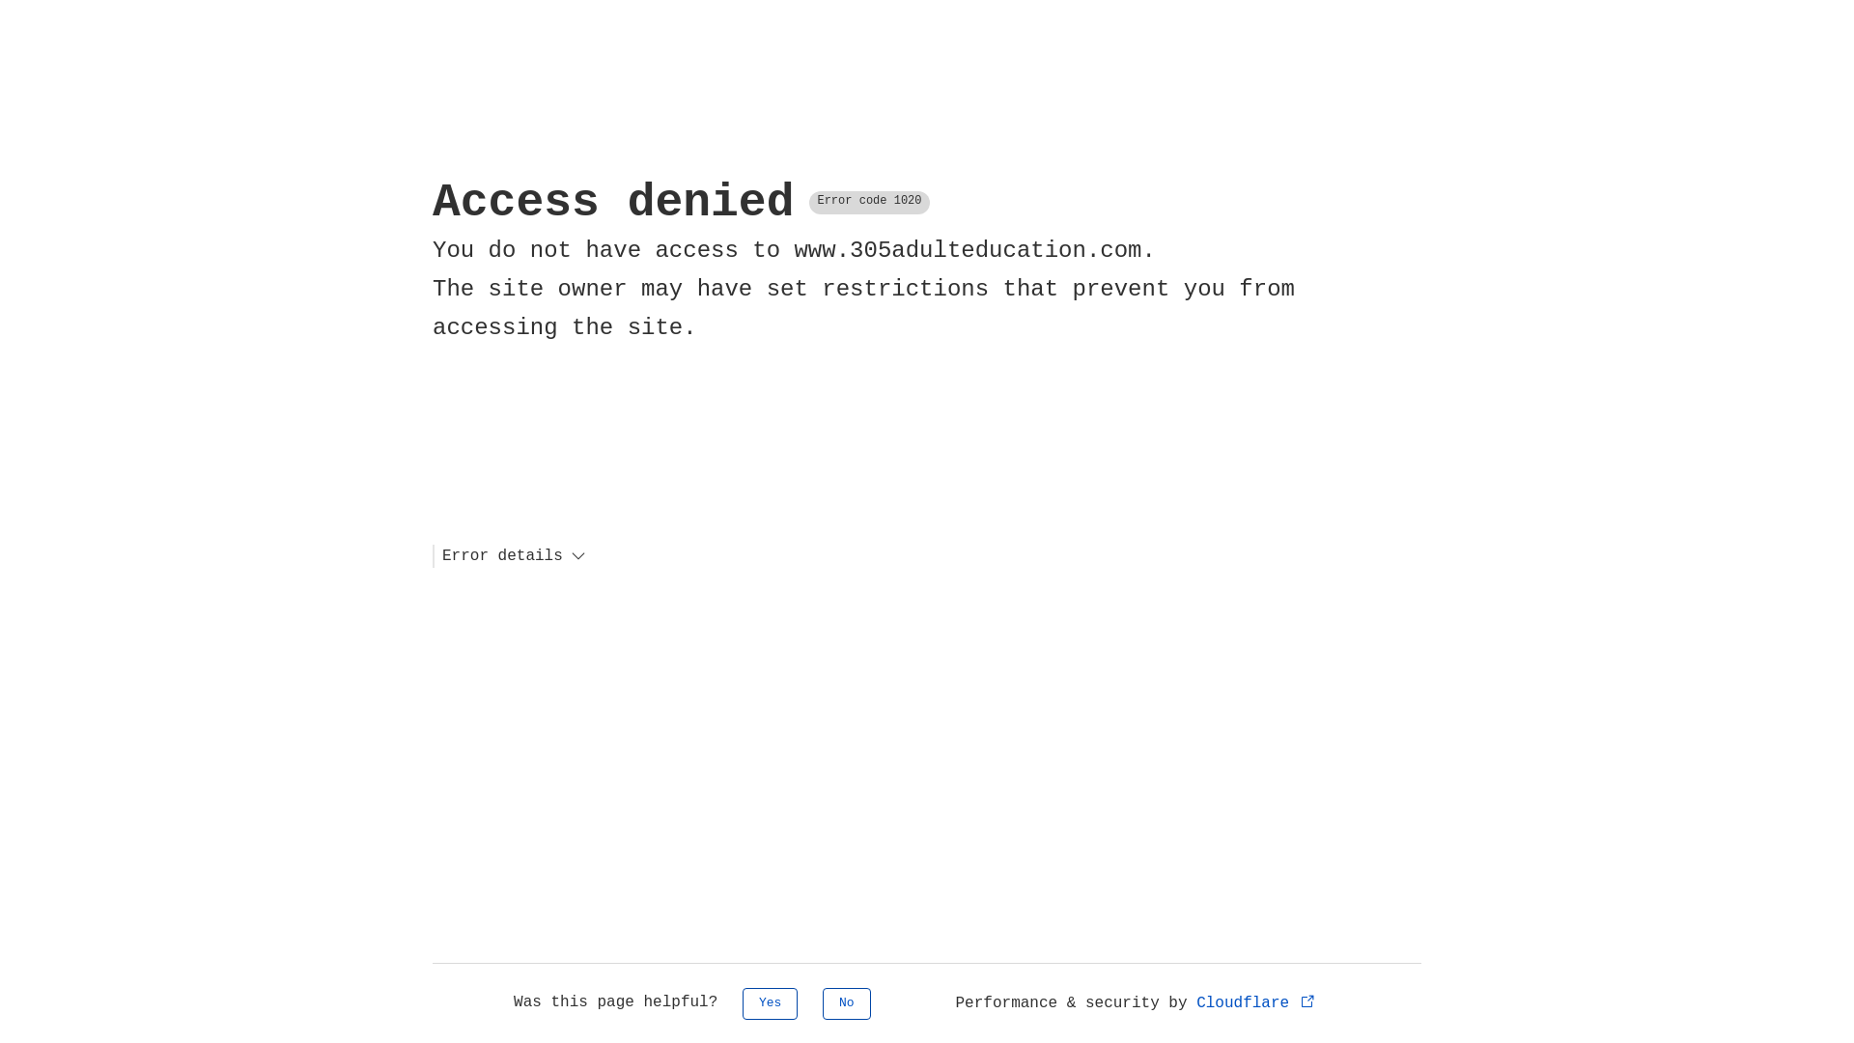 The height and width of the screenshot is (1043, 1854). I want to click on No, so click(847, 1004).